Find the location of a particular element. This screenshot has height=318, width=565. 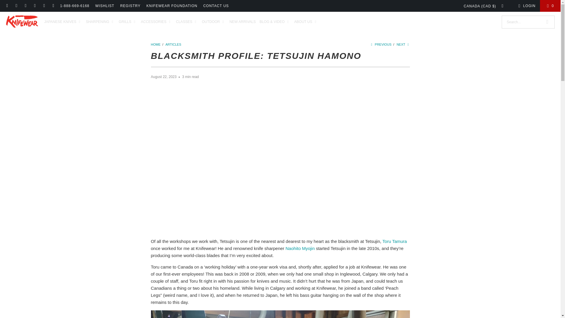

Knifewear - Handcrafted Japanese Kitchen Knives on Twitter is located at coordinates (44, 6).